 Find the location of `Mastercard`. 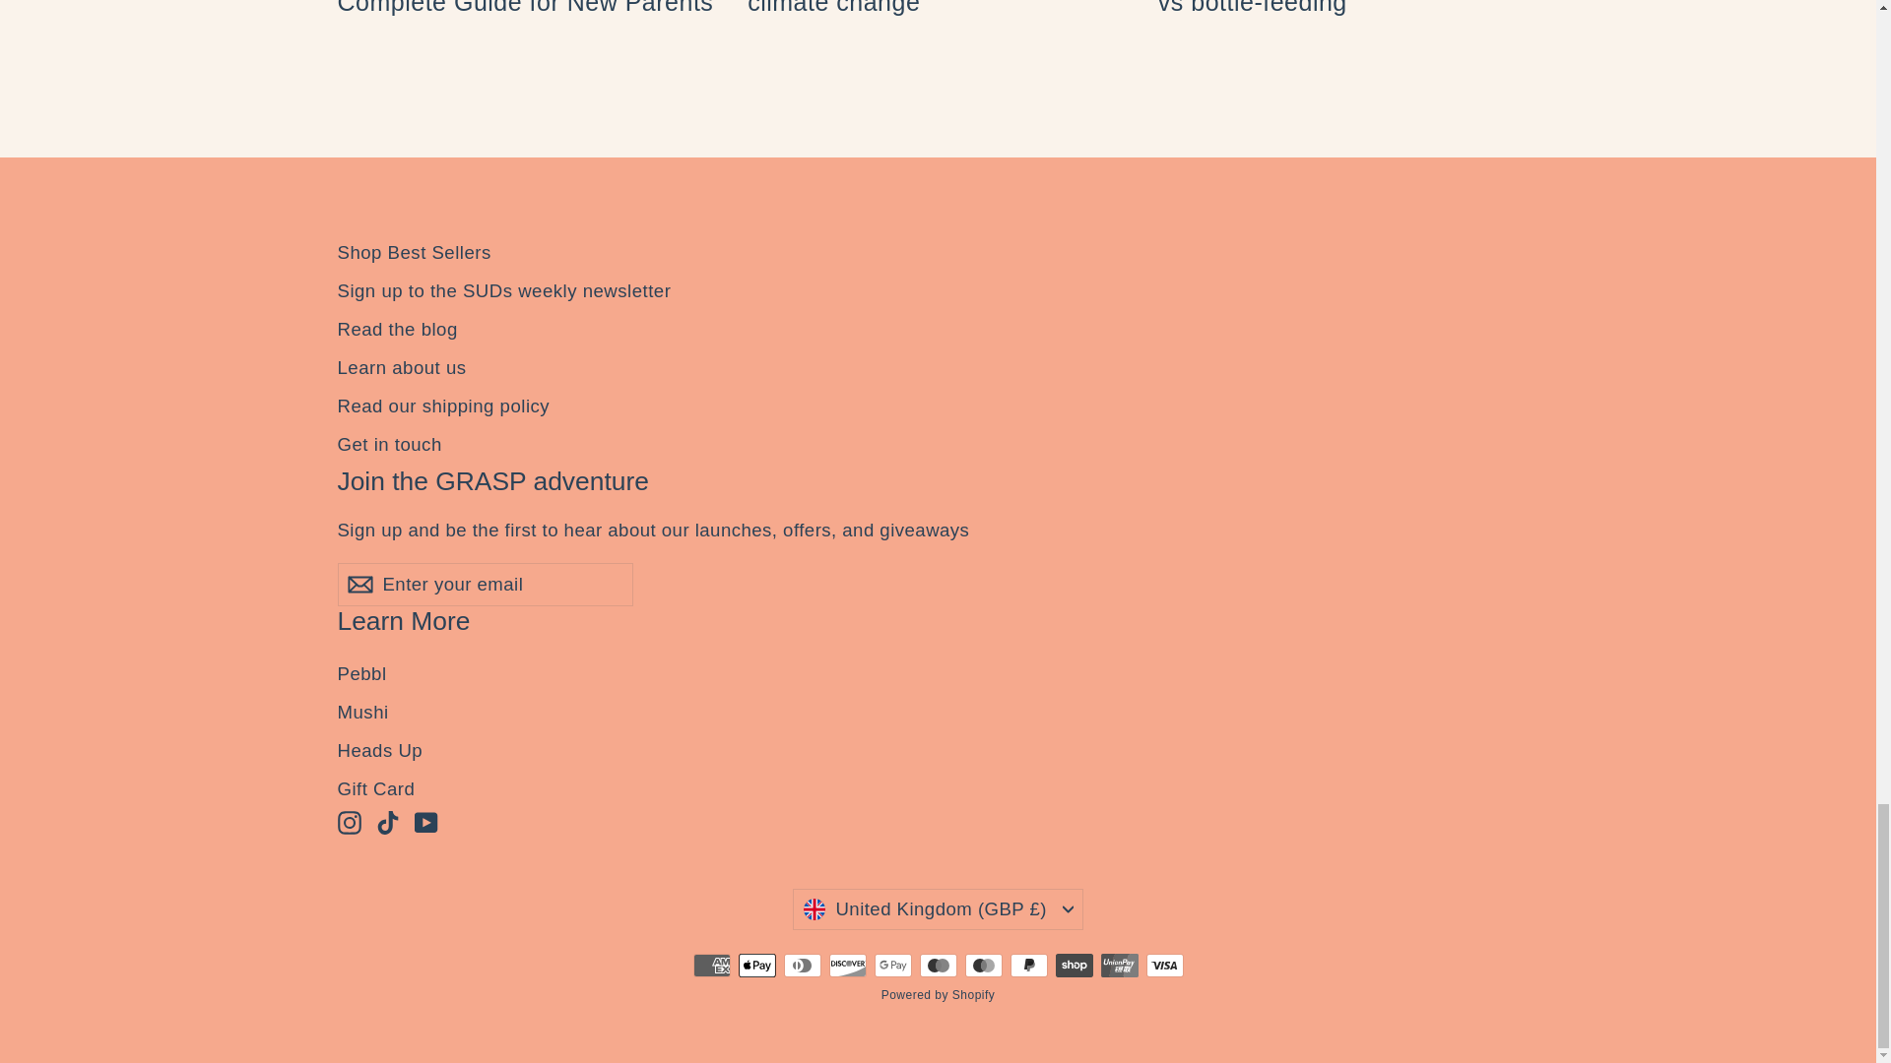

Mastercard is located at coordinates (983, 965).